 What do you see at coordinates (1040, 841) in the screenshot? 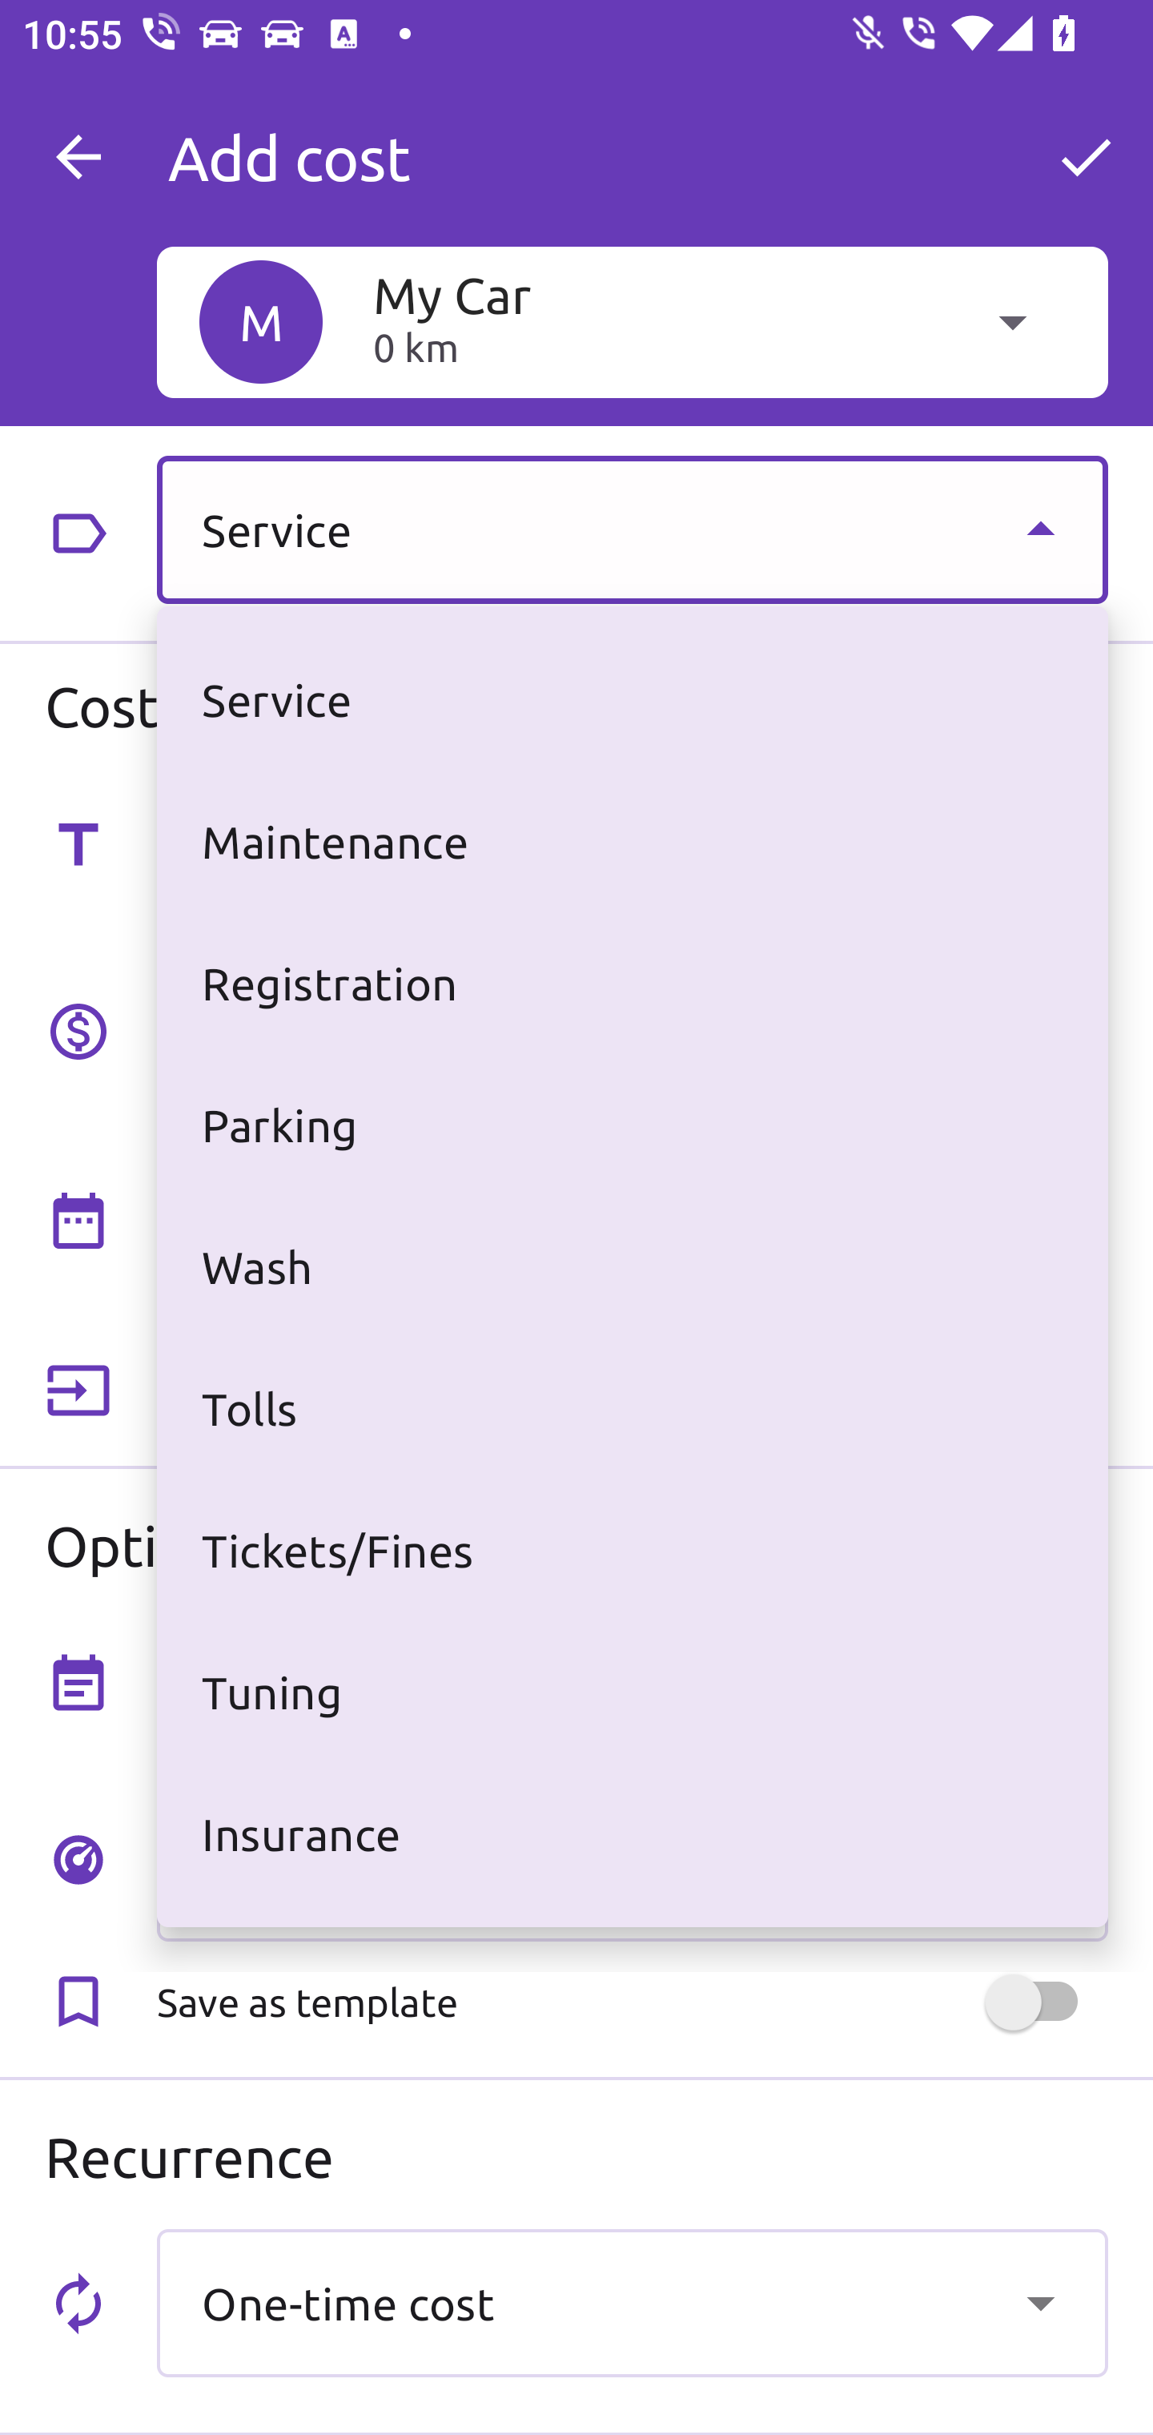
I see `Templates` at bounding box center [1040, 841].